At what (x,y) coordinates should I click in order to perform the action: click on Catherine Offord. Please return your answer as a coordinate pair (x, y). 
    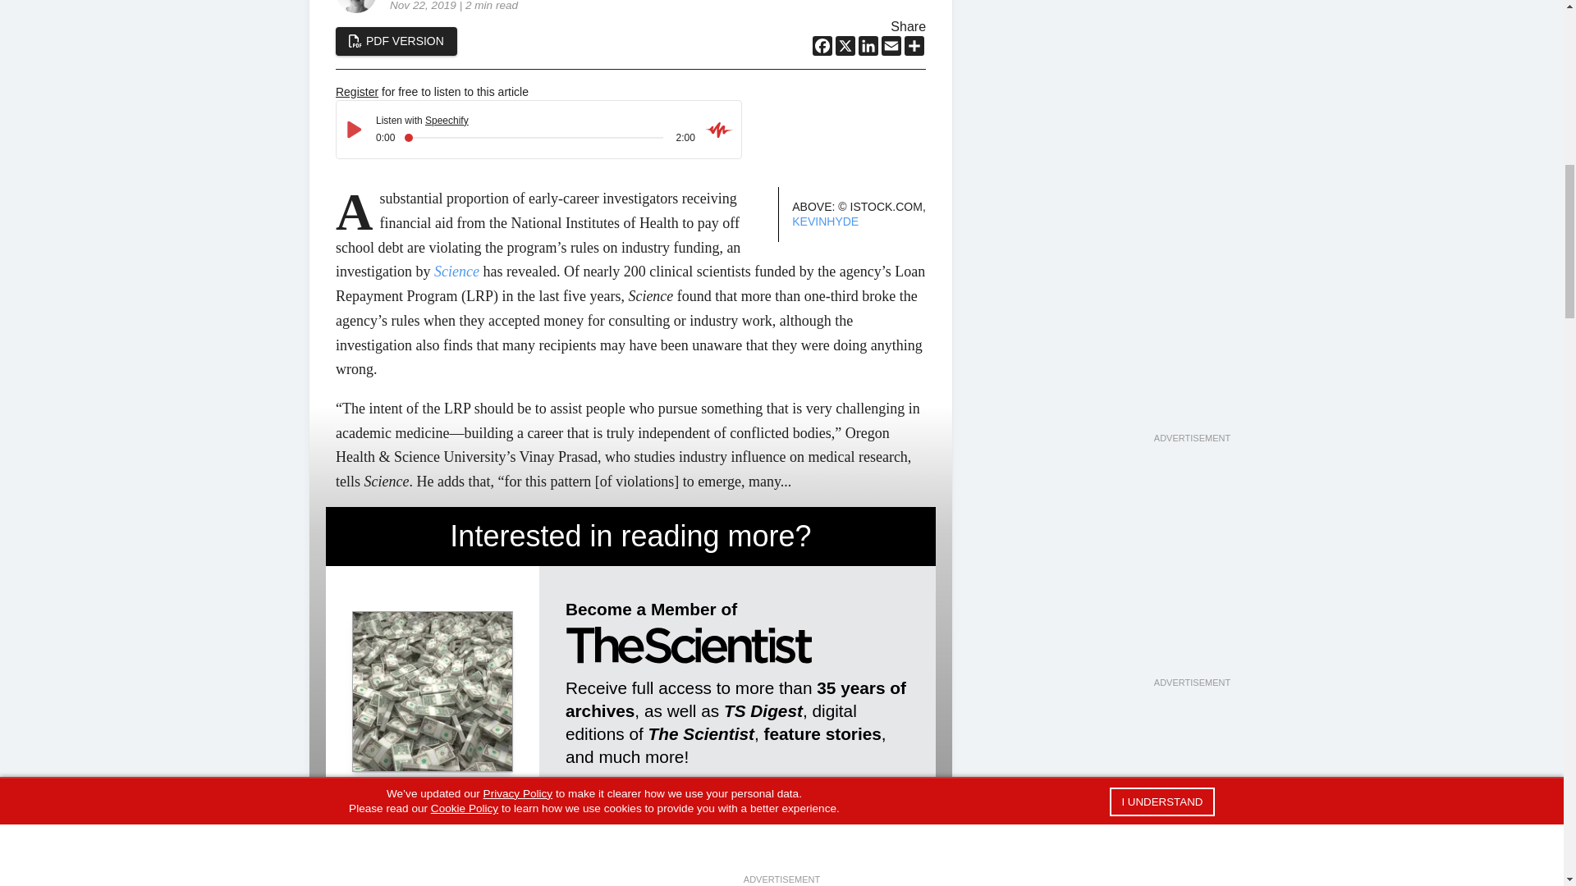
    Looking at the image, I should click on (376, 856).